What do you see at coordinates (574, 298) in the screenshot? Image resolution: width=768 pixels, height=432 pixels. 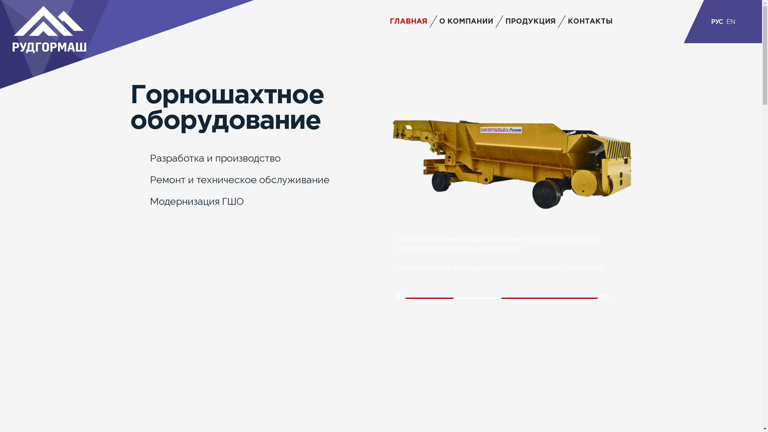 I see `4` at bounding box center [574, 298].